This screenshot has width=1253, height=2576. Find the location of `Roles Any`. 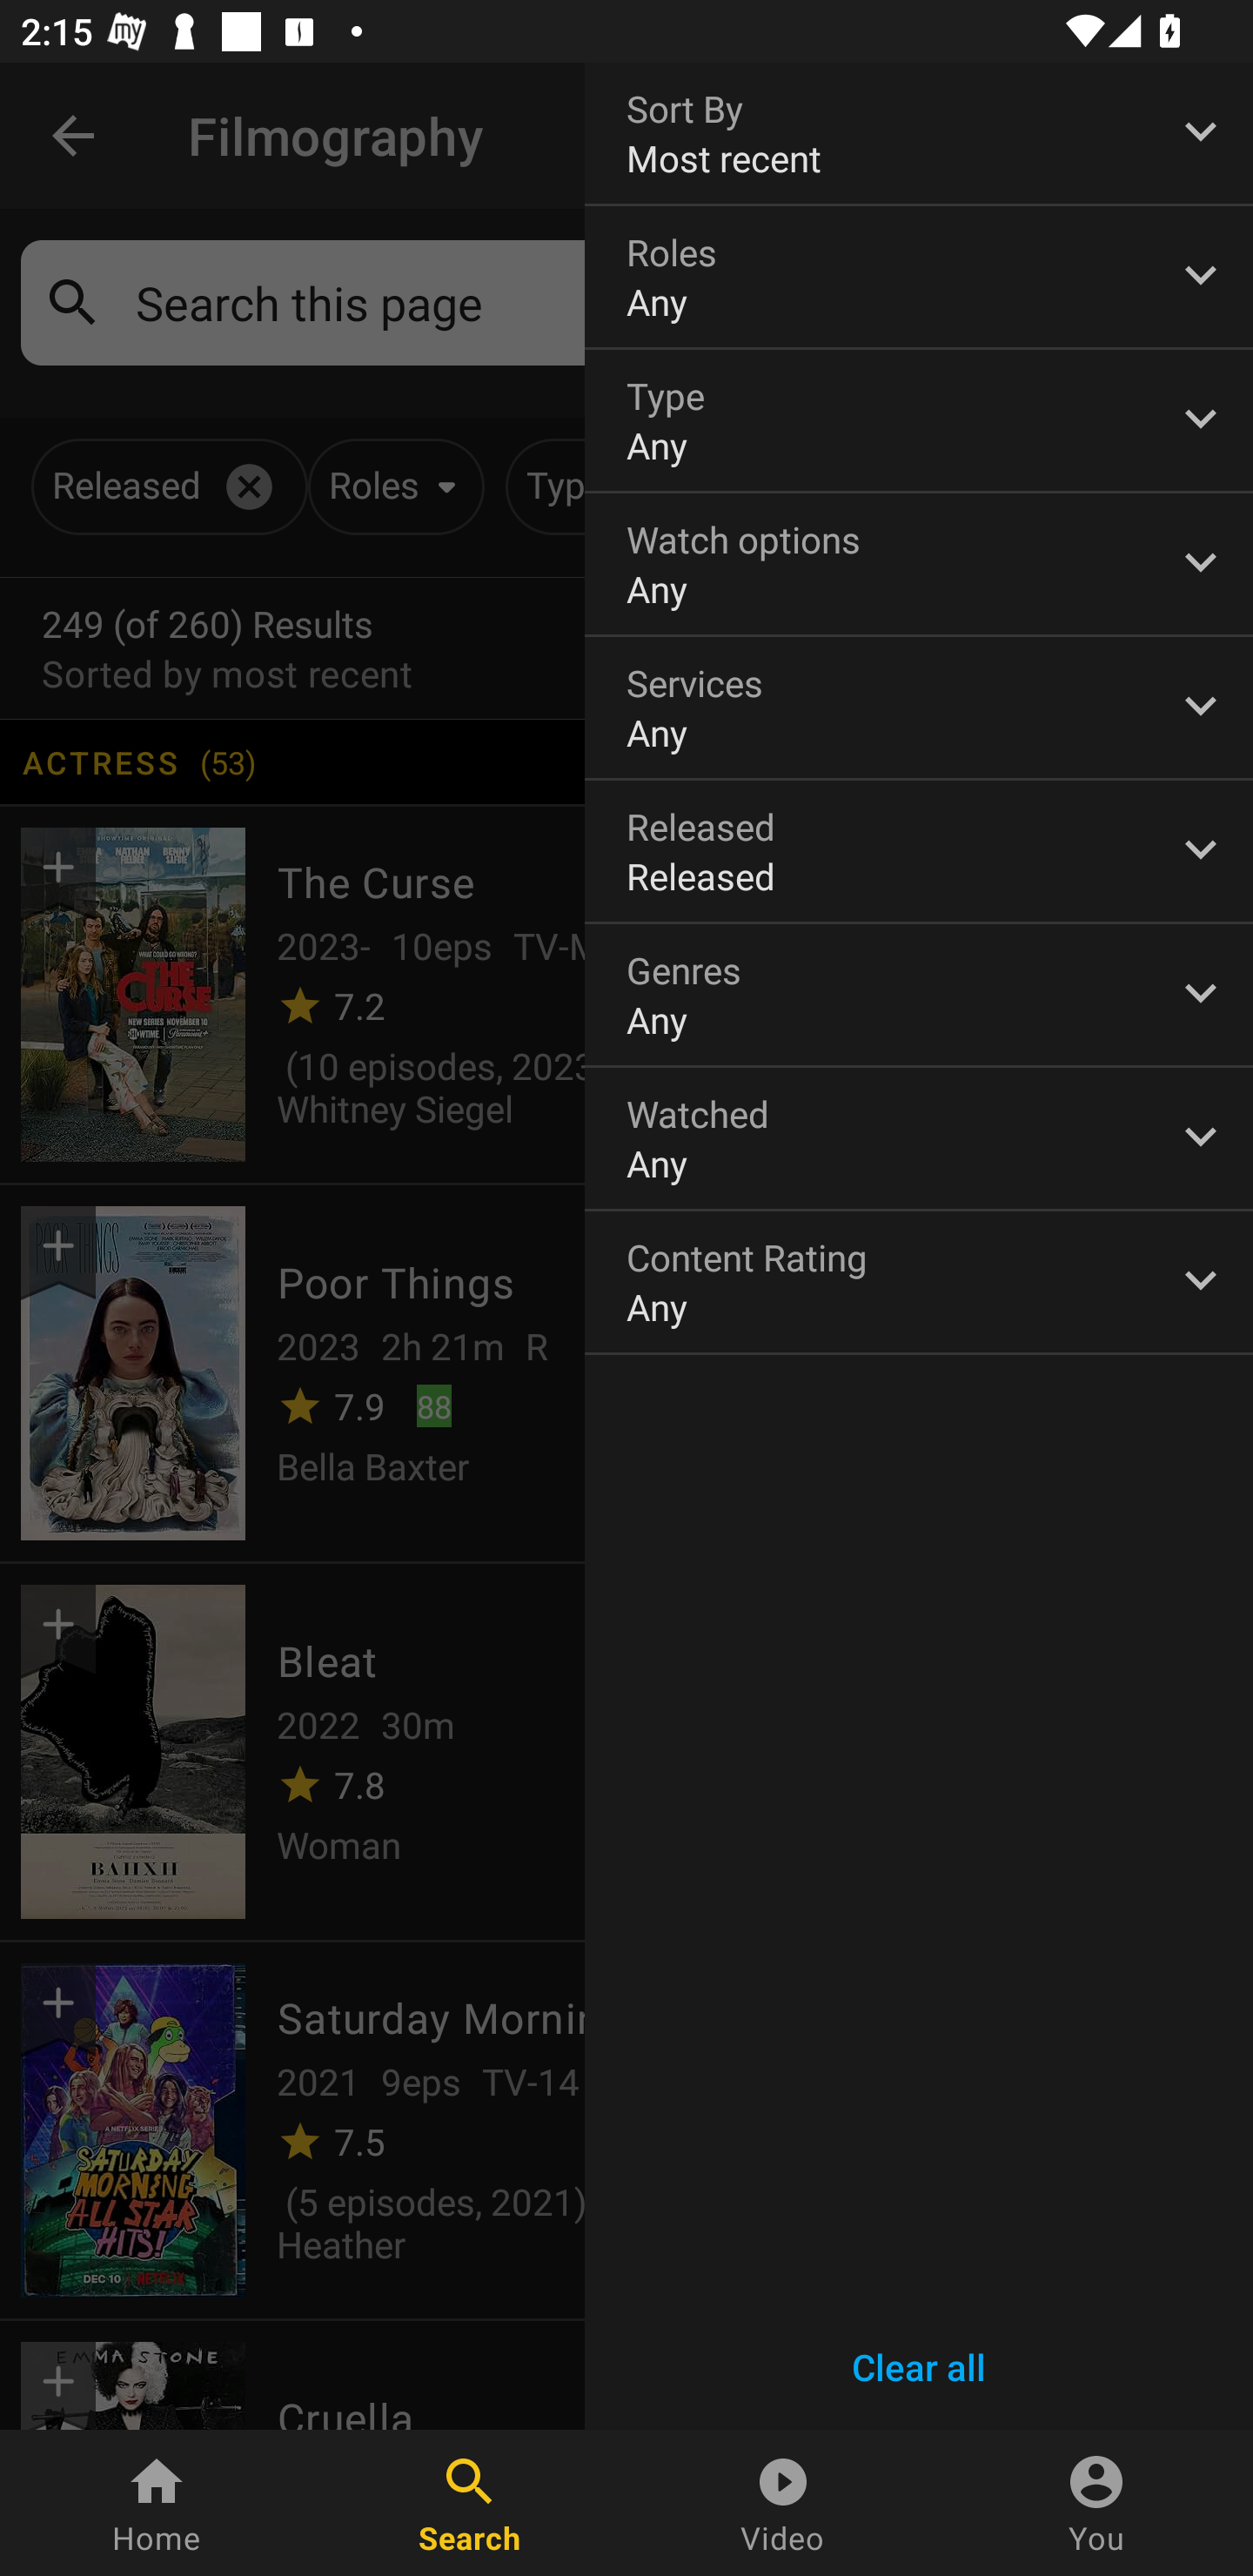

Roles Any is located at coordinates (919, 277).